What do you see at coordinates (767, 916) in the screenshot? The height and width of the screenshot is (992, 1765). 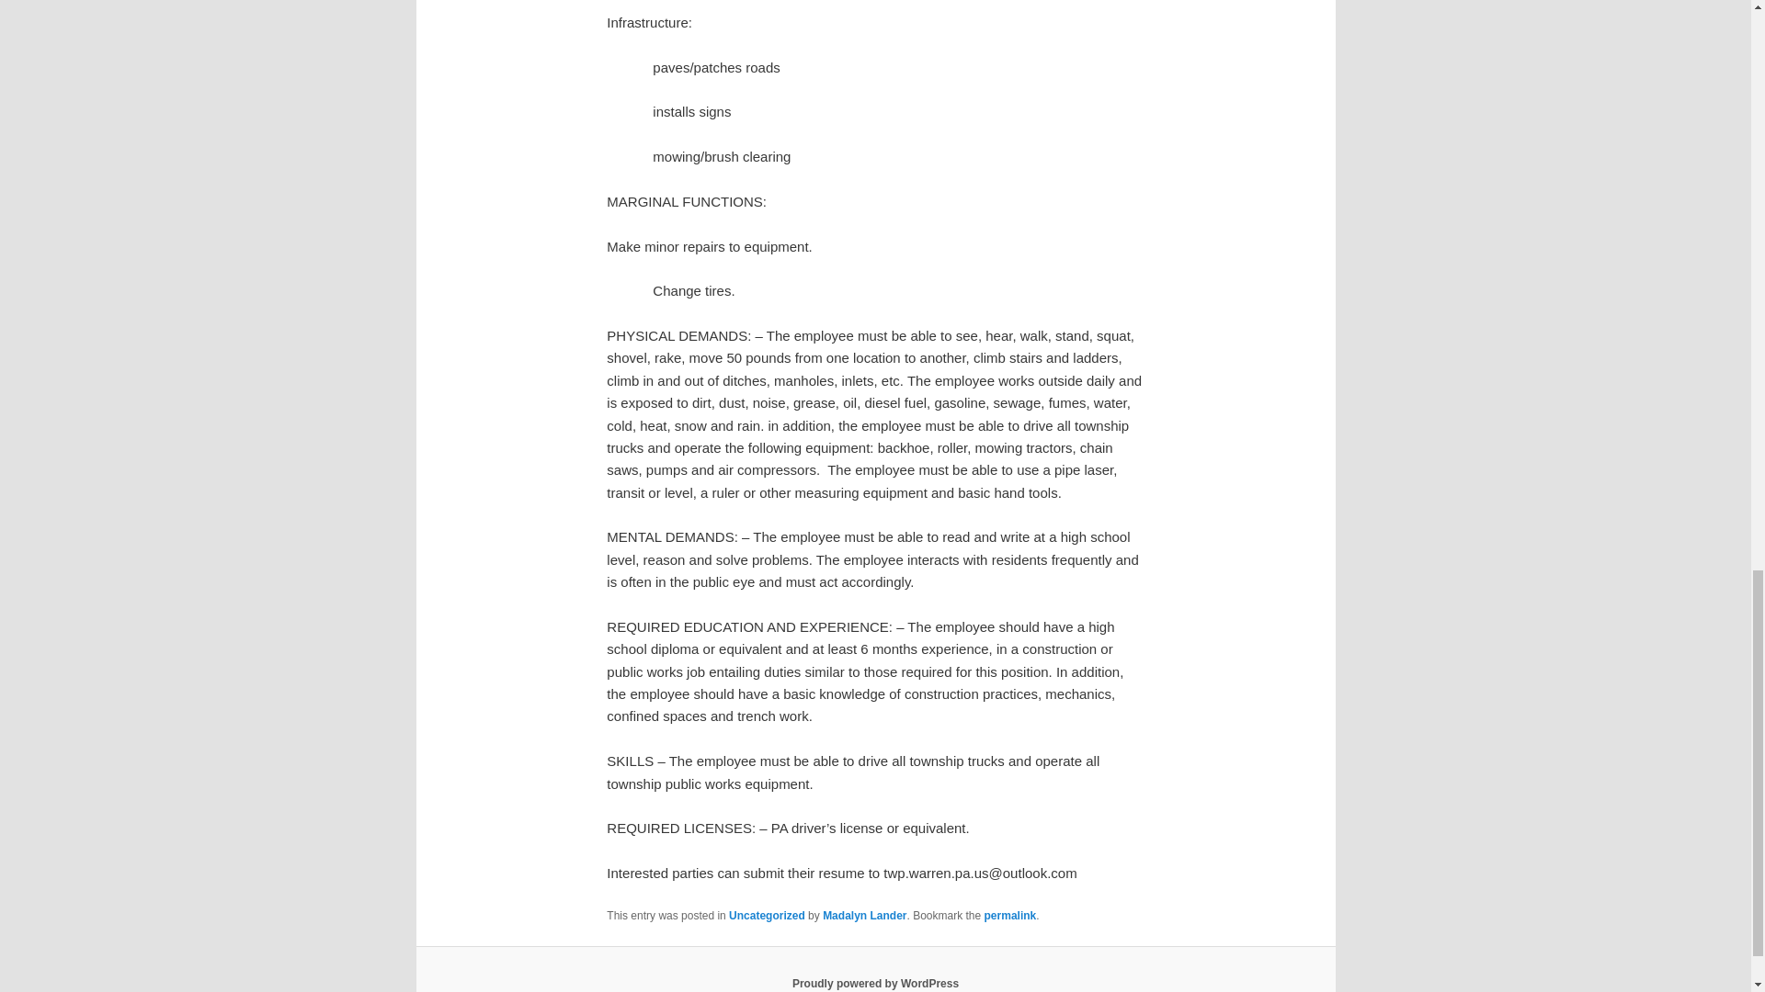 I see `Uncategorized` at bounding box center [767, 916].